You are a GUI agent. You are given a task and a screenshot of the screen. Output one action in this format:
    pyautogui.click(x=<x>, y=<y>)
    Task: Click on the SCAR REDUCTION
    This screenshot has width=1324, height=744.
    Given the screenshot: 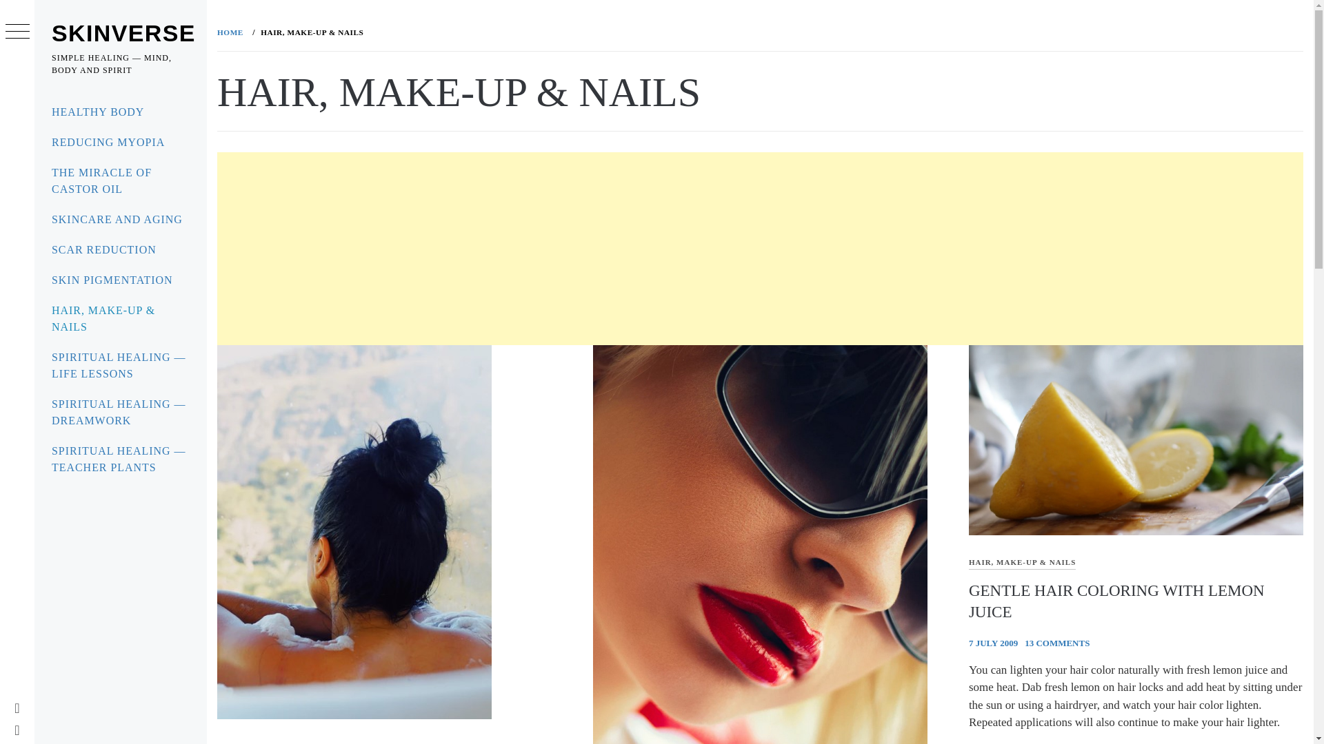 What is the action you would take?
    pyautogui.click(x=120, y=249)
    